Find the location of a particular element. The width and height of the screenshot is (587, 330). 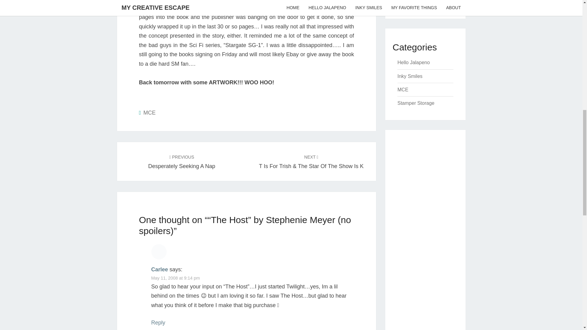

MCE is located at coordinates (149, 112).